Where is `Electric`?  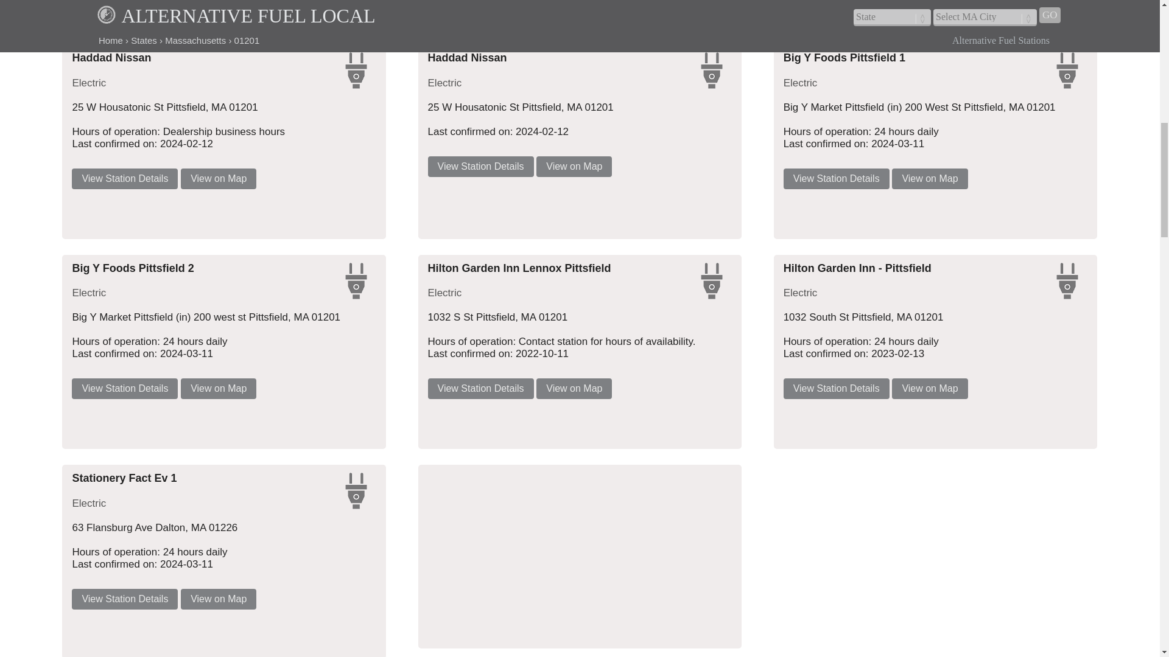 Electric is located at coordinates (356, 281).